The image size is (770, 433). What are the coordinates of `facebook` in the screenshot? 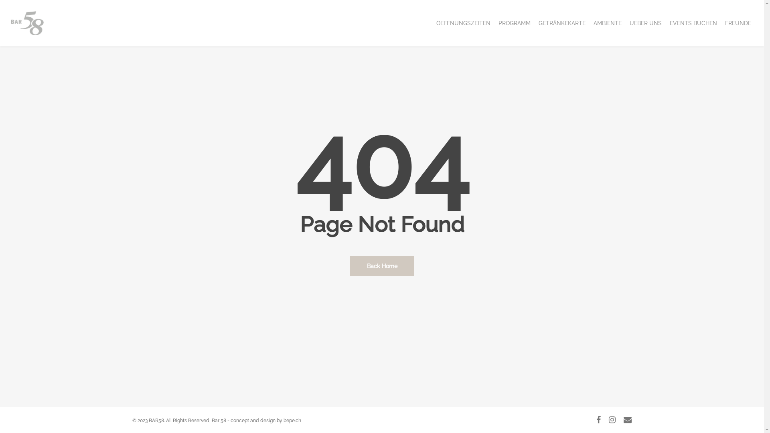 It's located at (598, 420).